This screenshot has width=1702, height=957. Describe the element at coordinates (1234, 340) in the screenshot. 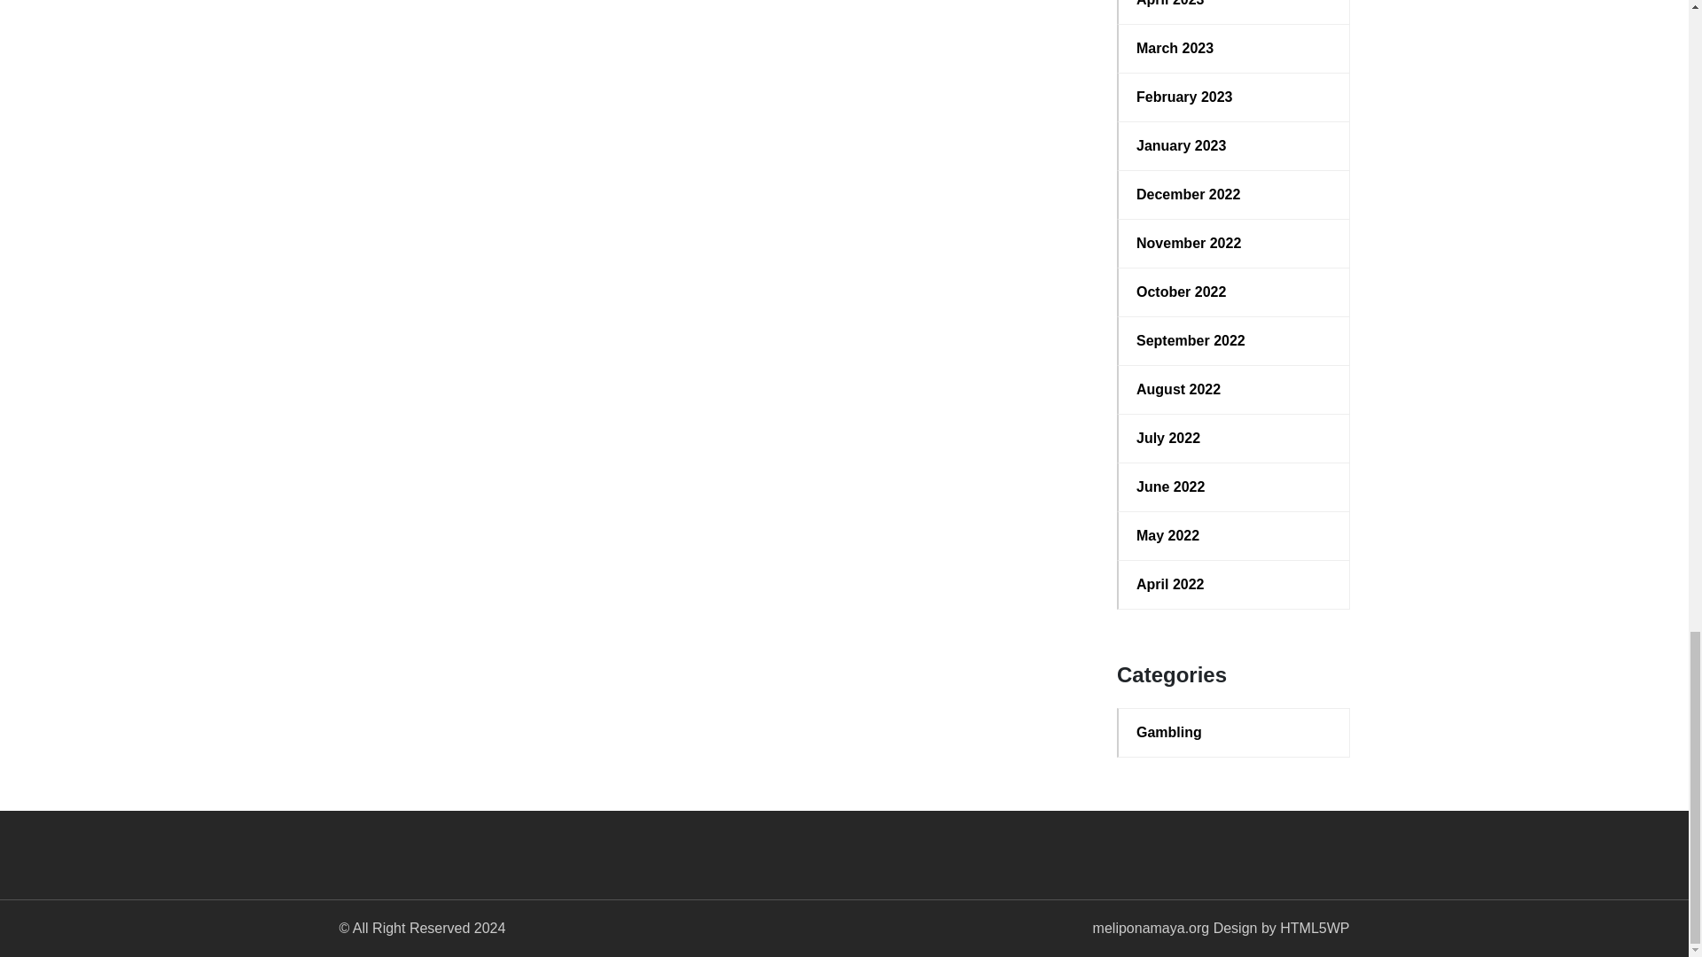

I see `September 2022` at that location.